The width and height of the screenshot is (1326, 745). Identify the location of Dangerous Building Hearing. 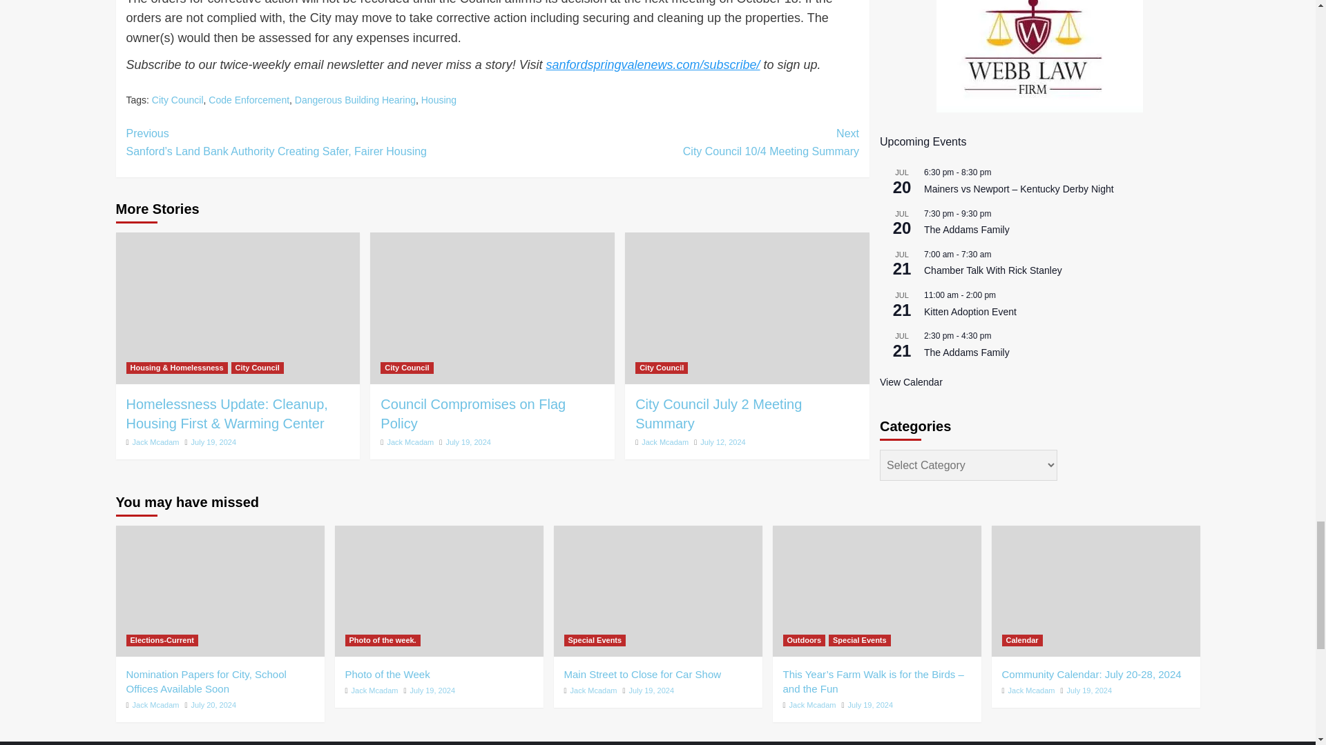
(355, 100).